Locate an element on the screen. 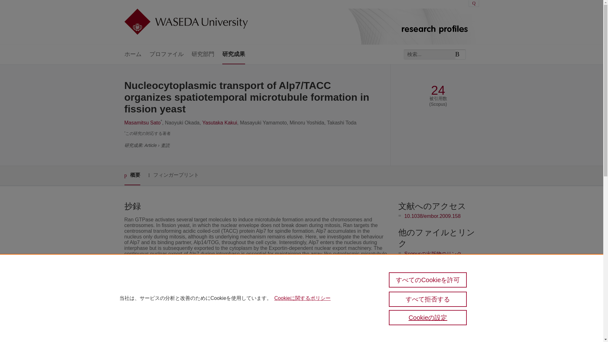 The height and width of the screenshot is (342, 608). EMBO Reports is located at coordinates (231, 311).